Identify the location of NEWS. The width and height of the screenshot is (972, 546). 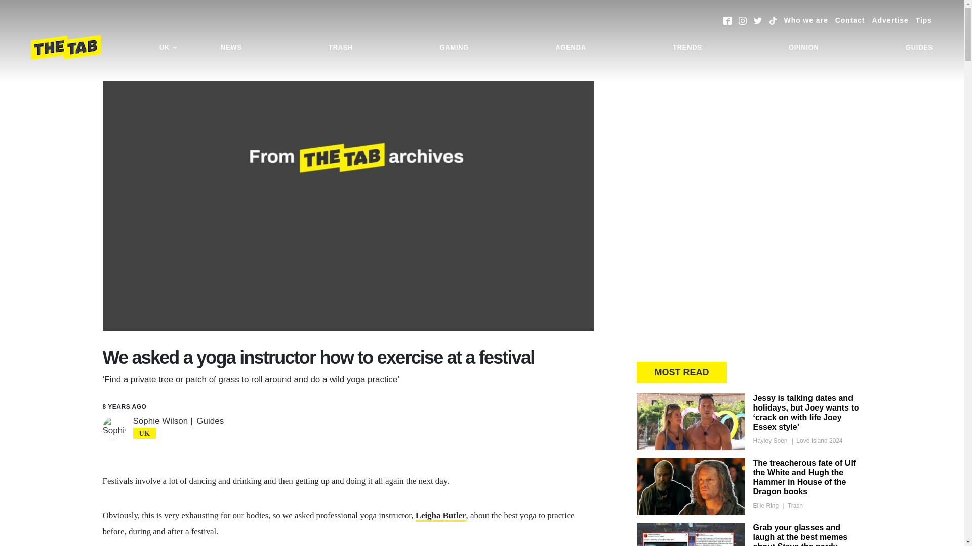
(231, 48).